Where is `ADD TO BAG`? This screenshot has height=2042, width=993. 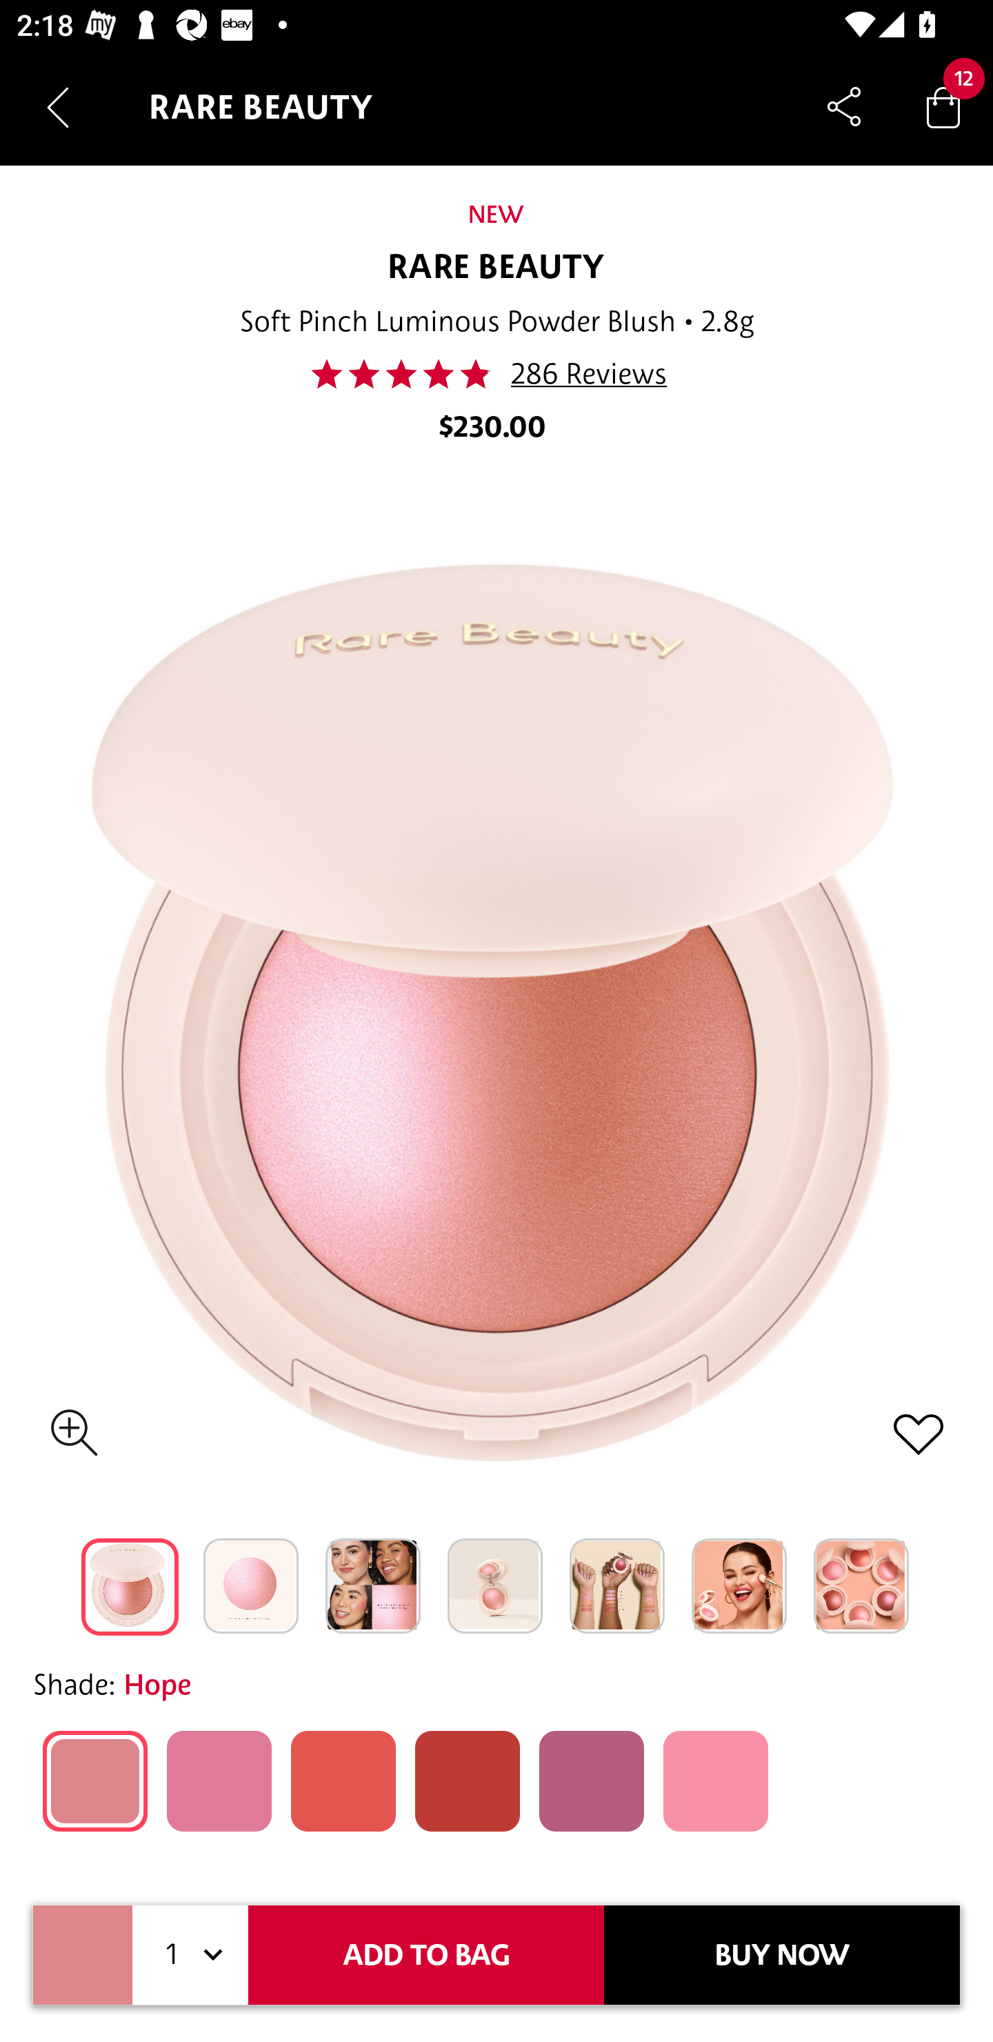 ADD TO BAG is located at coordinates (426, 1955).